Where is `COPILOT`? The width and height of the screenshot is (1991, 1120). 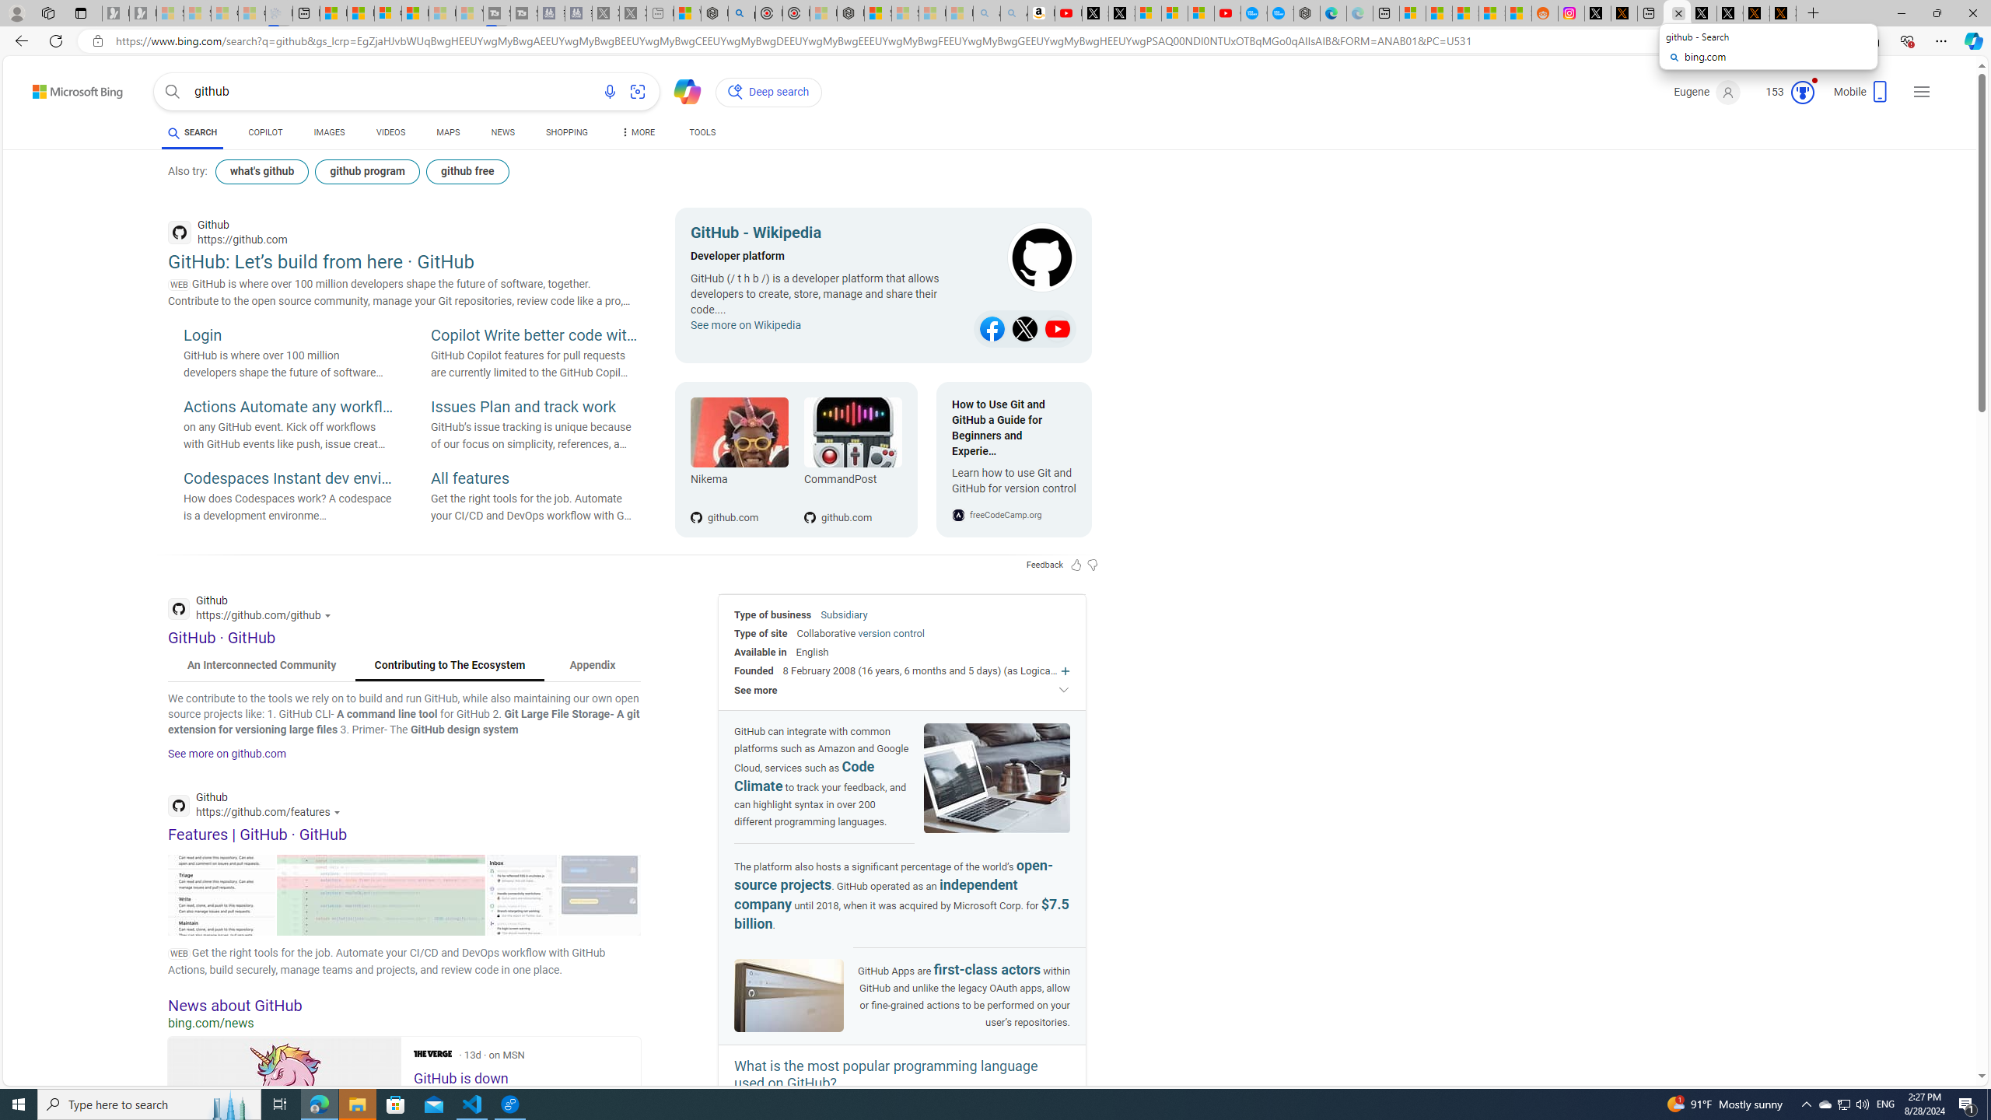 COPILOT is located at coordinates (264, 135).